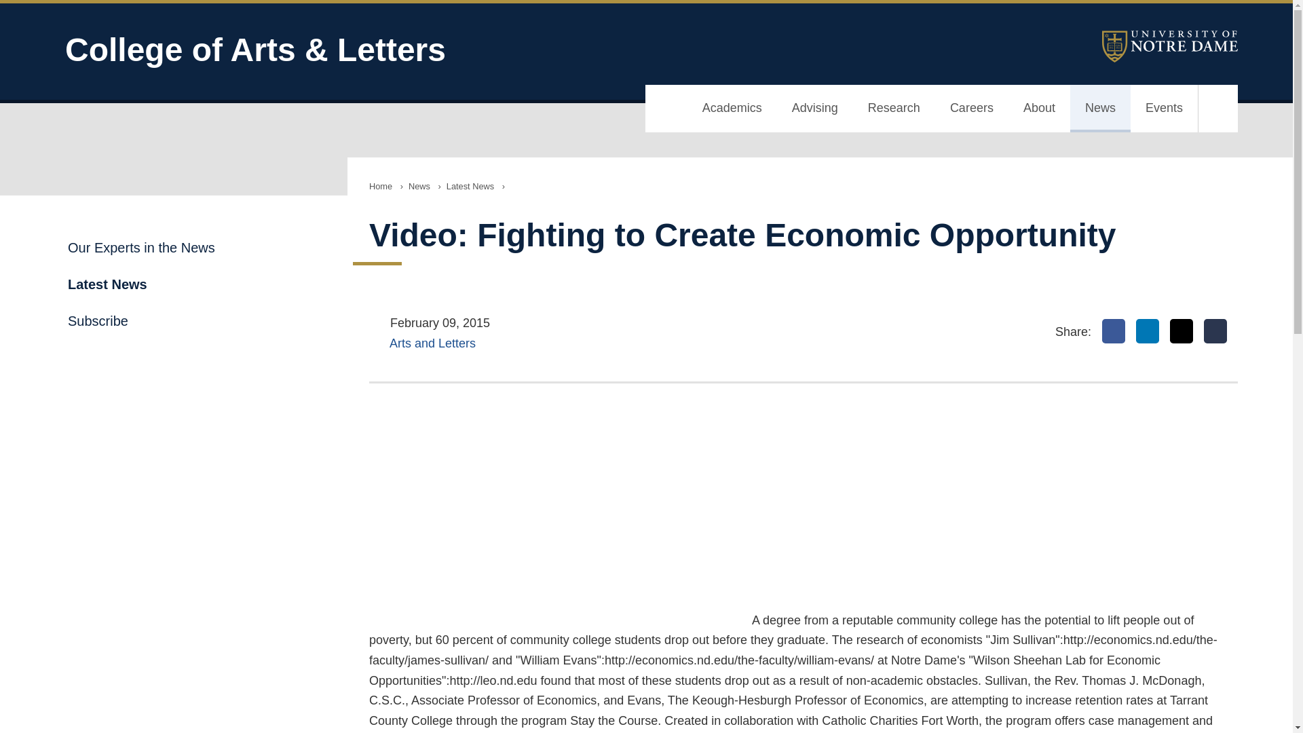 This screenshot has height=733, width=1303. Describe the element at coordinates (1100, 109) in the screenshot. I see `News` at that location.